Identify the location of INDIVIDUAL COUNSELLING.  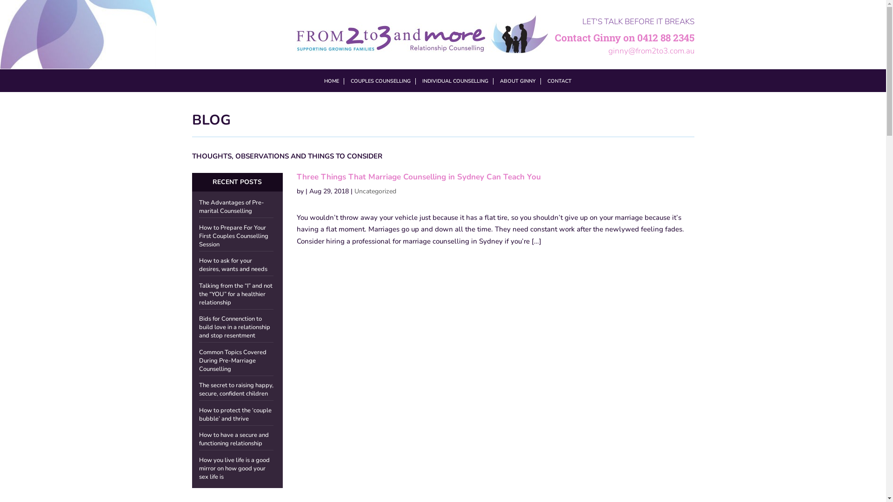
(455, 81).